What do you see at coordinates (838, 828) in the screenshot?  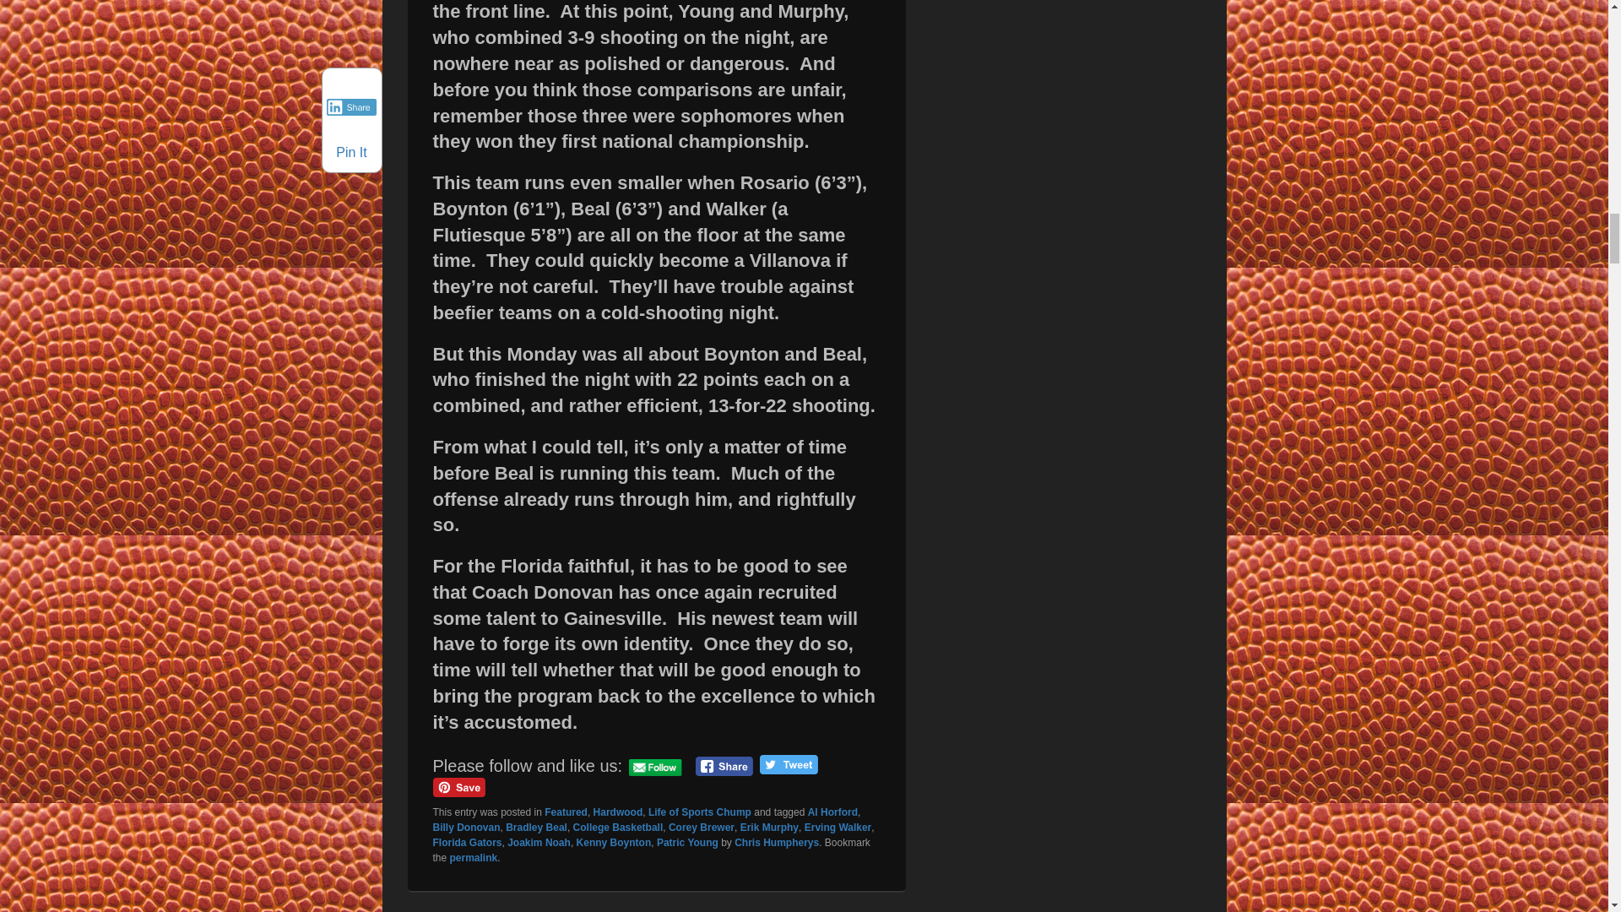 I see `Erving Walker` at bounding box center [838, 828].